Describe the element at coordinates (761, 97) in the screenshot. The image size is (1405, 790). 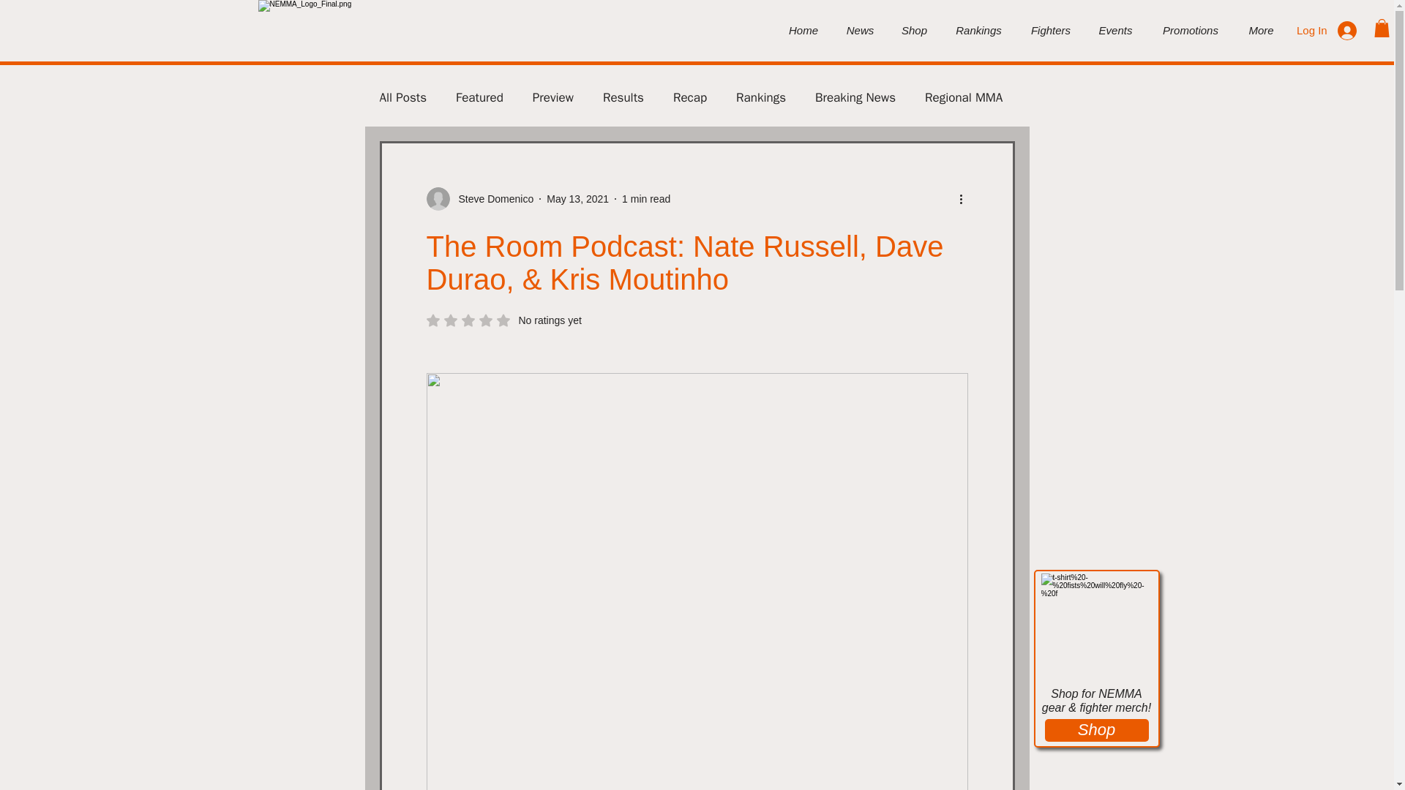
I see `Rankings` at that location.